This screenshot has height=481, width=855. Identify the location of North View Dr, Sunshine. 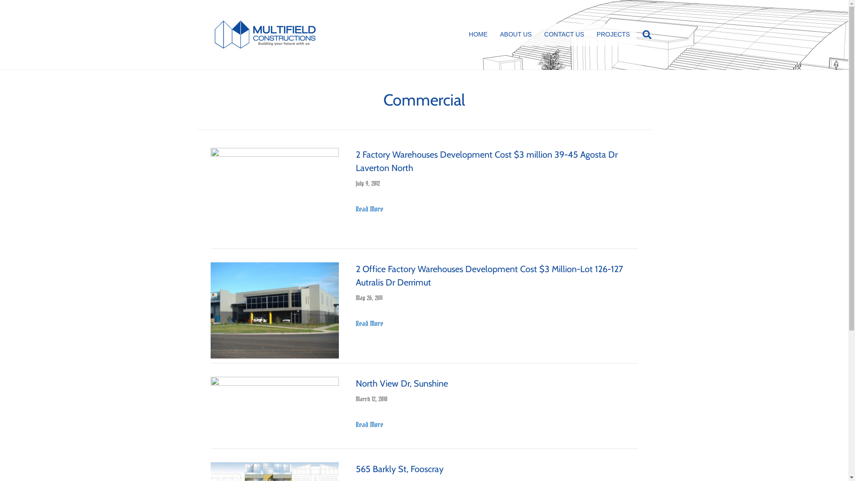
(402, 383).